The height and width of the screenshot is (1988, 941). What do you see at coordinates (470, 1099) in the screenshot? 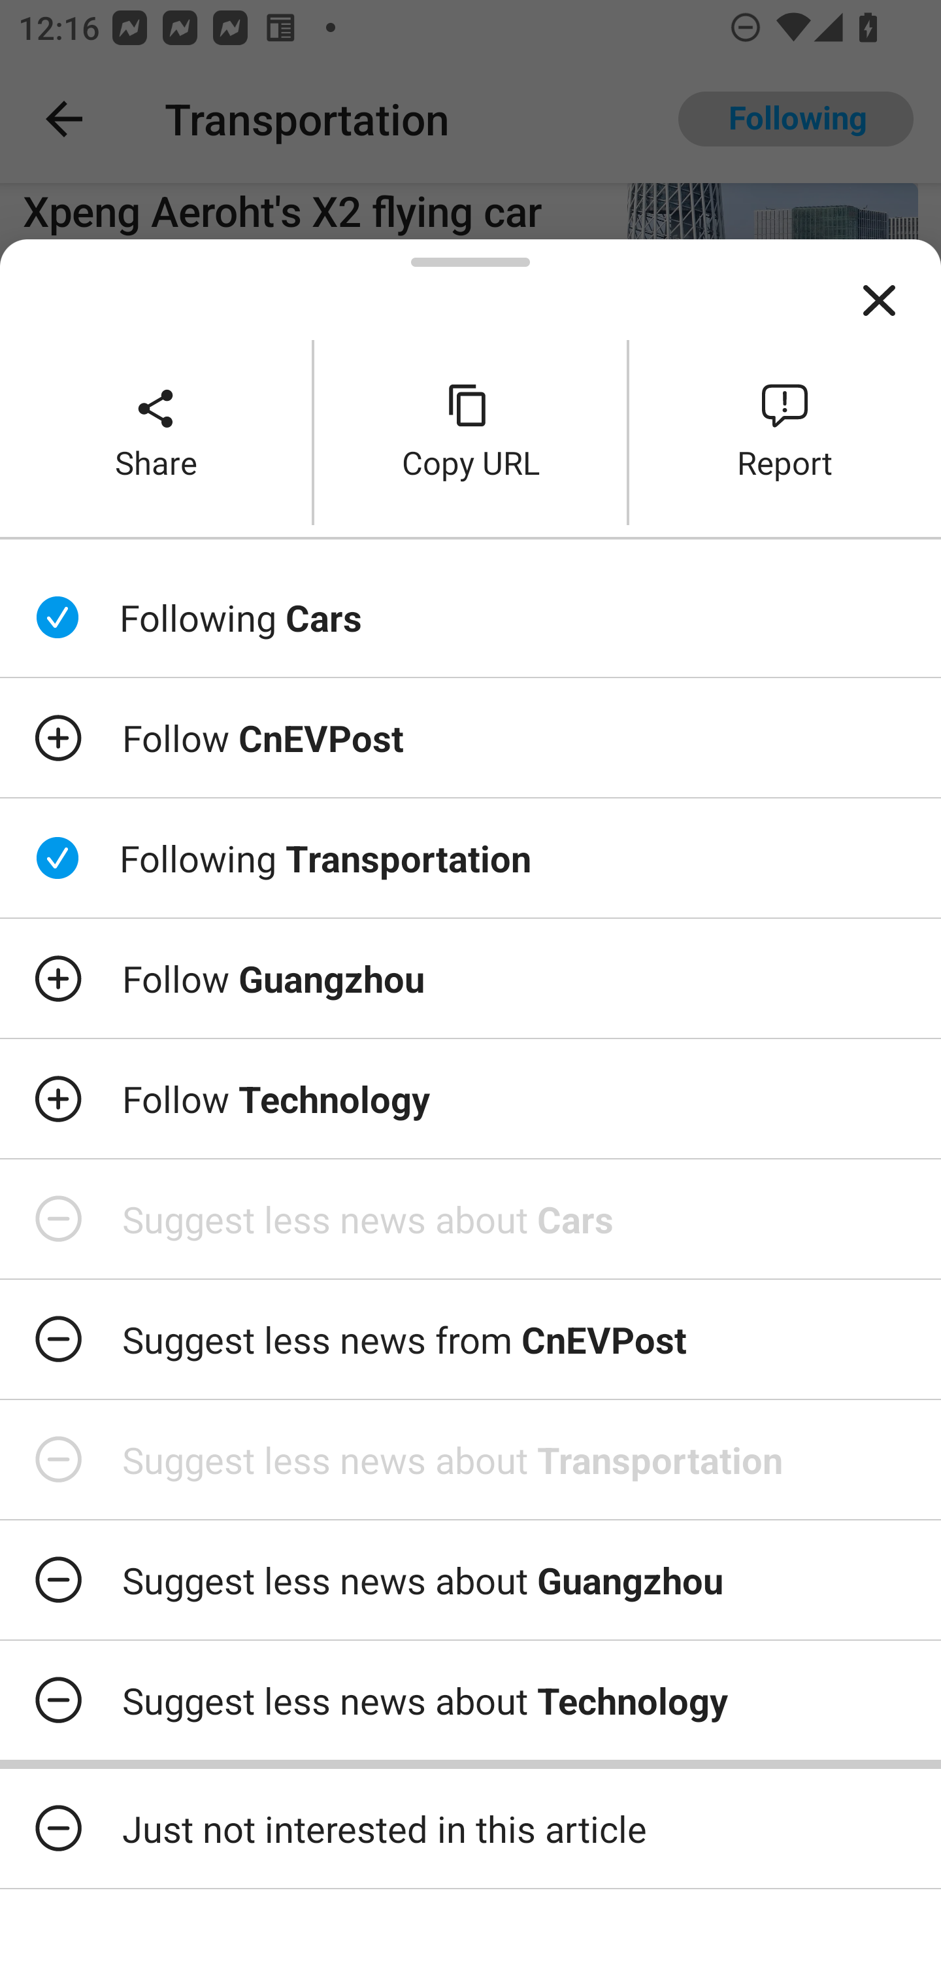
I see `Follow Technology` at bounding box center [470, 1099].